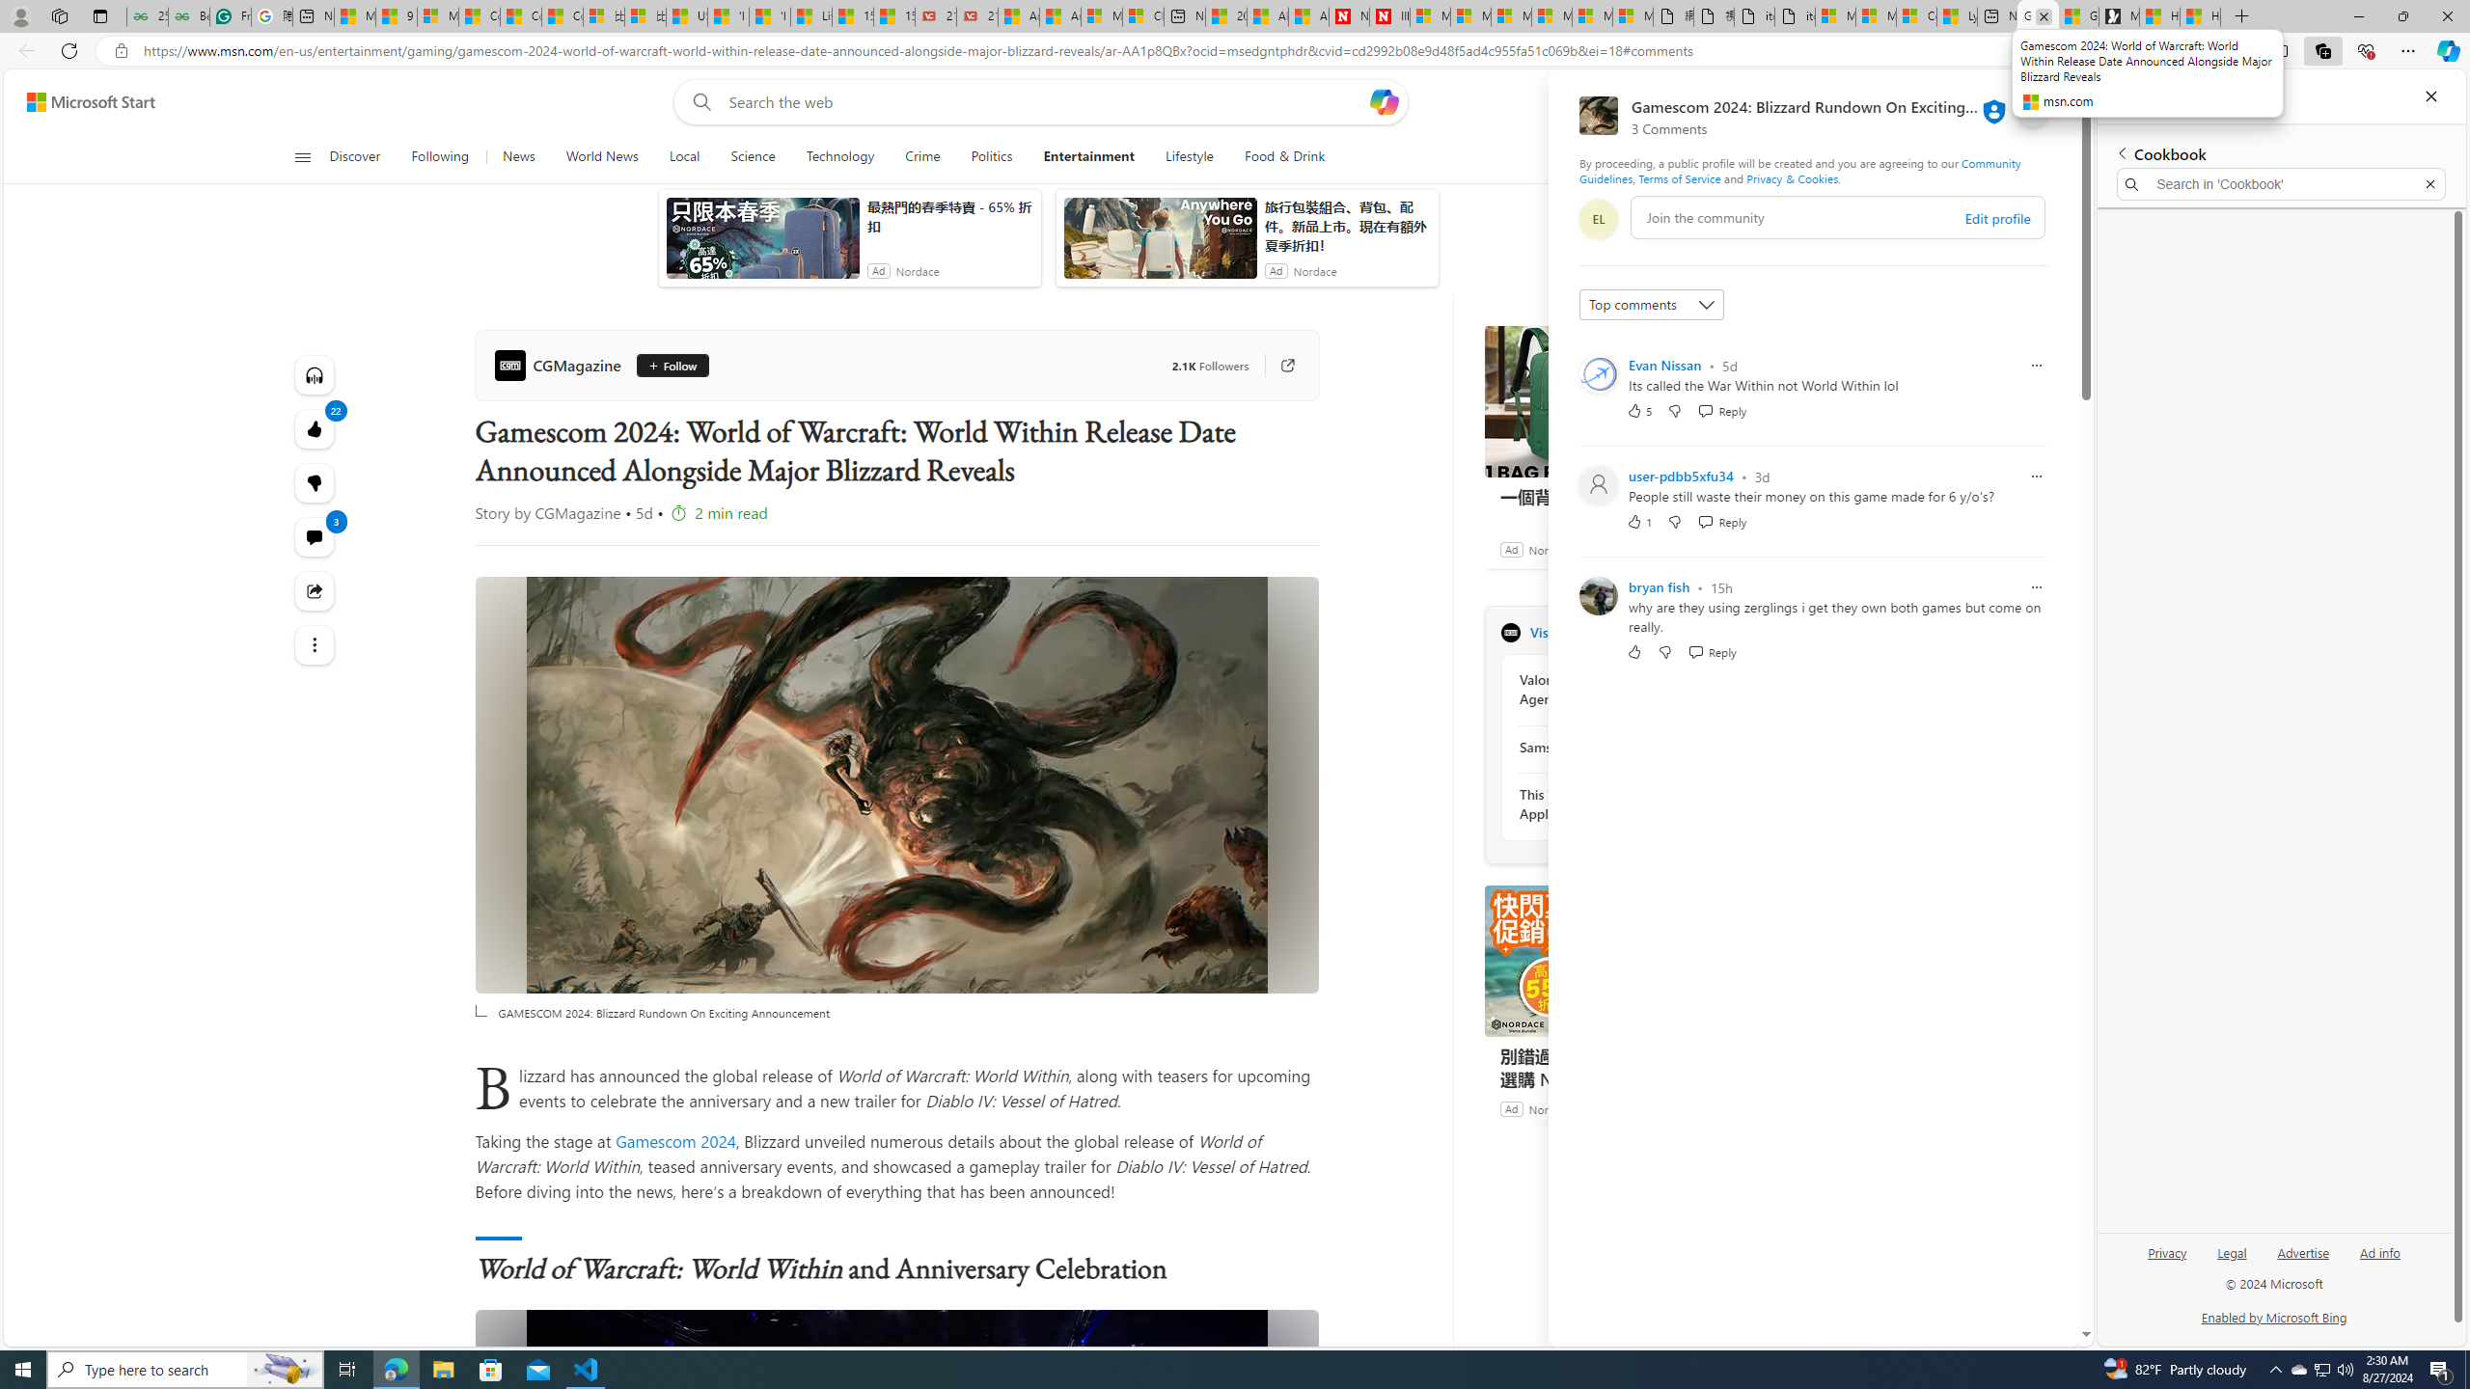  What do you see at coordinates (1624, 747) in the screenshot?
I see `Samsung Galaxy Watch 7 Review` at bounding box center [1624, 747].